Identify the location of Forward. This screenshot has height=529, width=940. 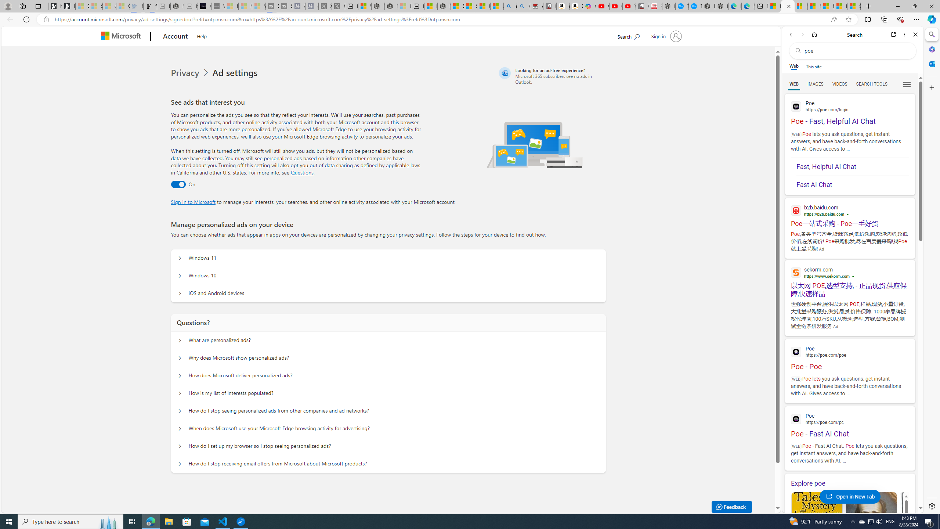
(802, 35).